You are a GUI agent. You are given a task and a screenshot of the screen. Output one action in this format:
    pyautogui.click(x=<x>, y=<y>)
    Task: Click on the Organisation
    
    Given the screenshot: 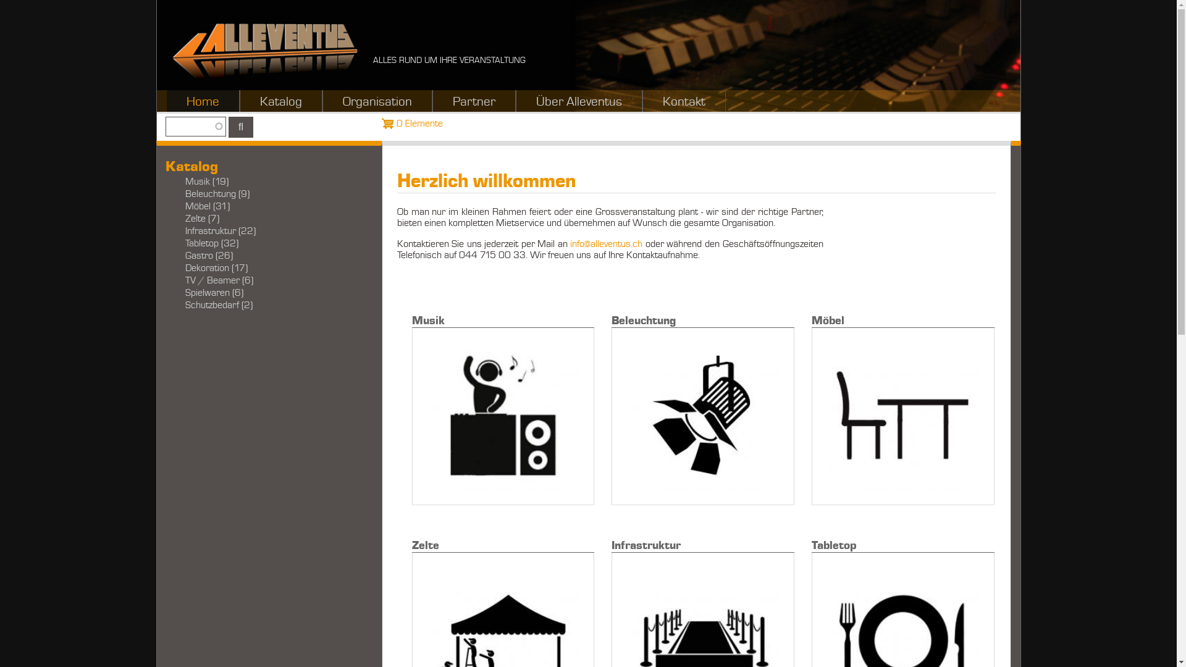 What is the action you would take?
    pyautogui.click(x=377, y=101)
    